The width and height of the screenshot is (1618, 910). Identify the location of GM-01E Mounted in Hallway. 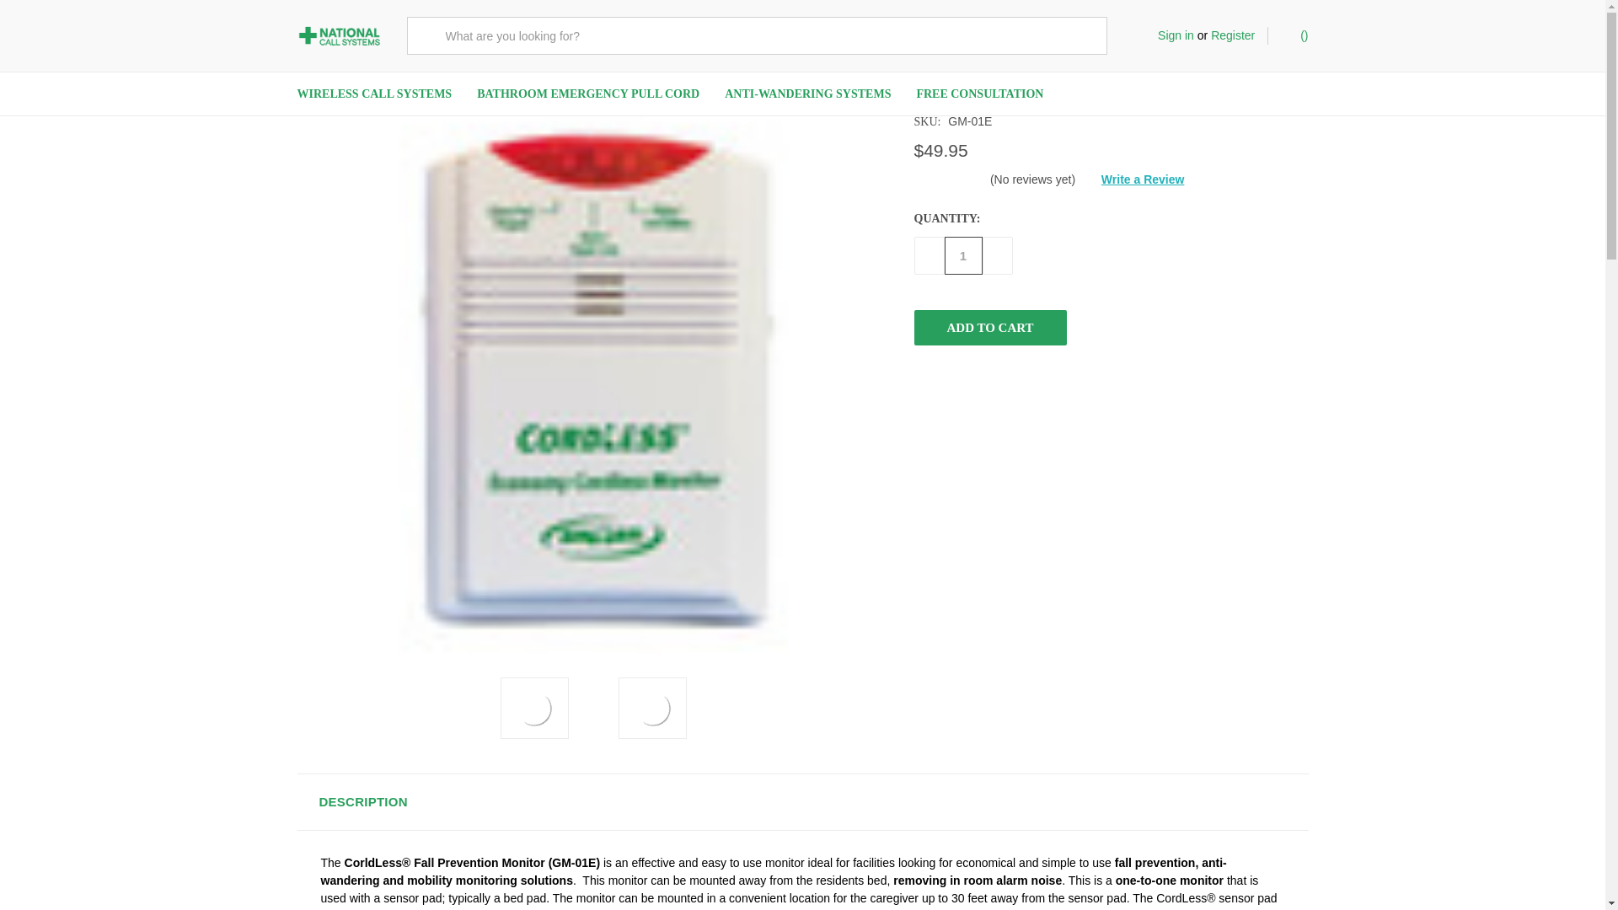
(653, 709).